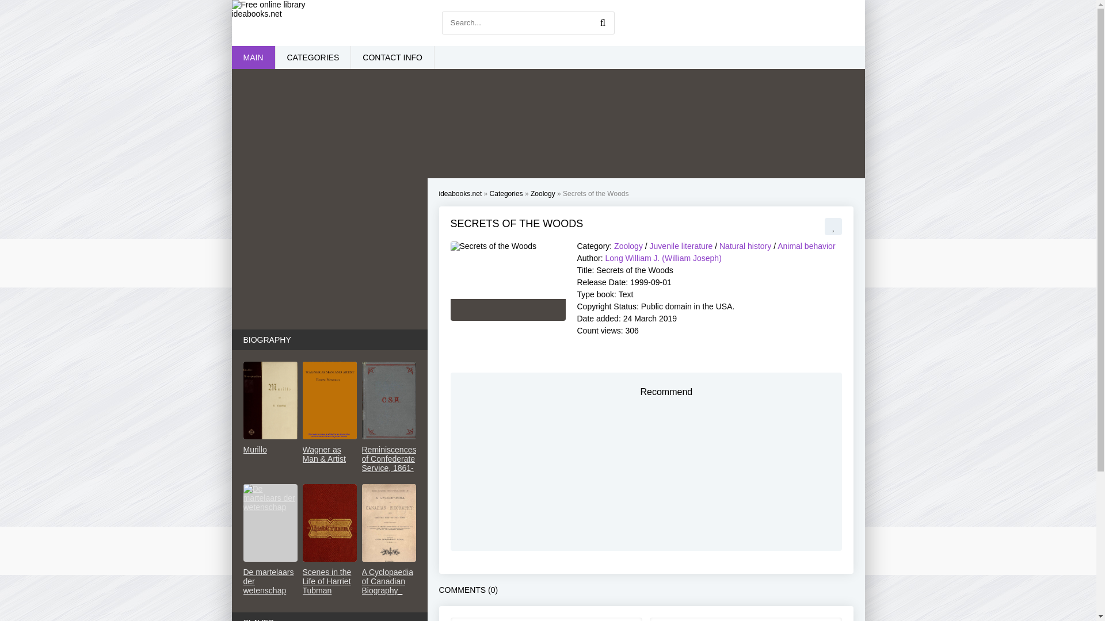 The image size is (1105, 621). Describe the element at coordinates (493, 309) in the screenshot. I see `Good` at that location.